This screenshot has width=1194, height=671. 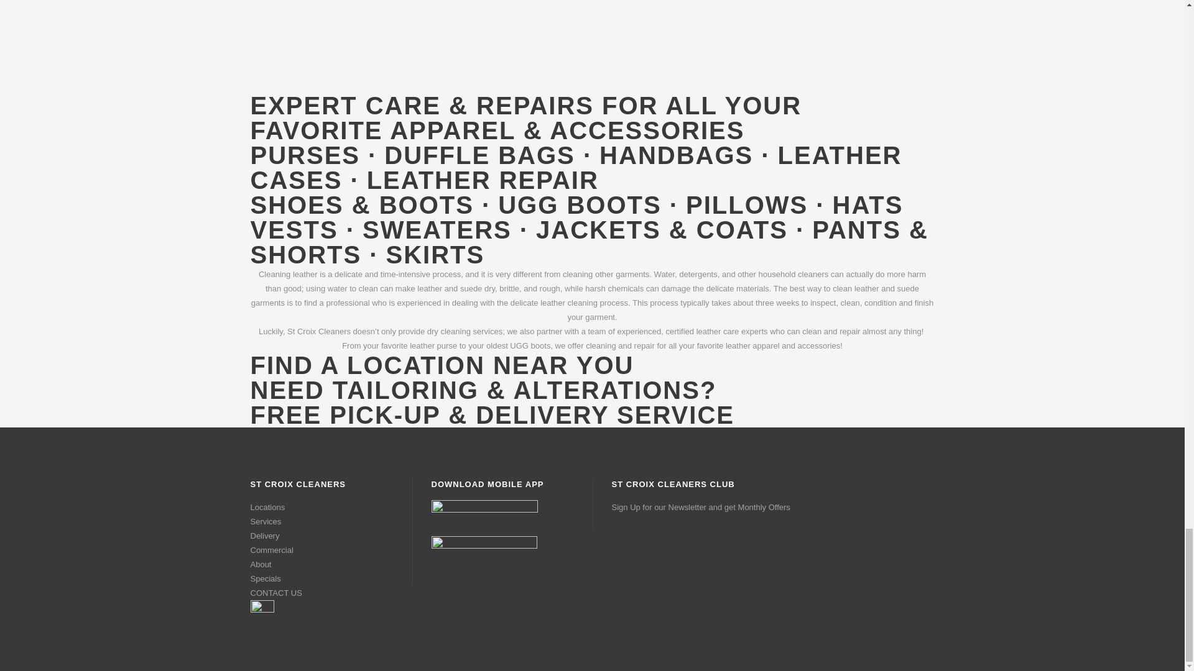 I want to click on About, so click(x=260, y=564).